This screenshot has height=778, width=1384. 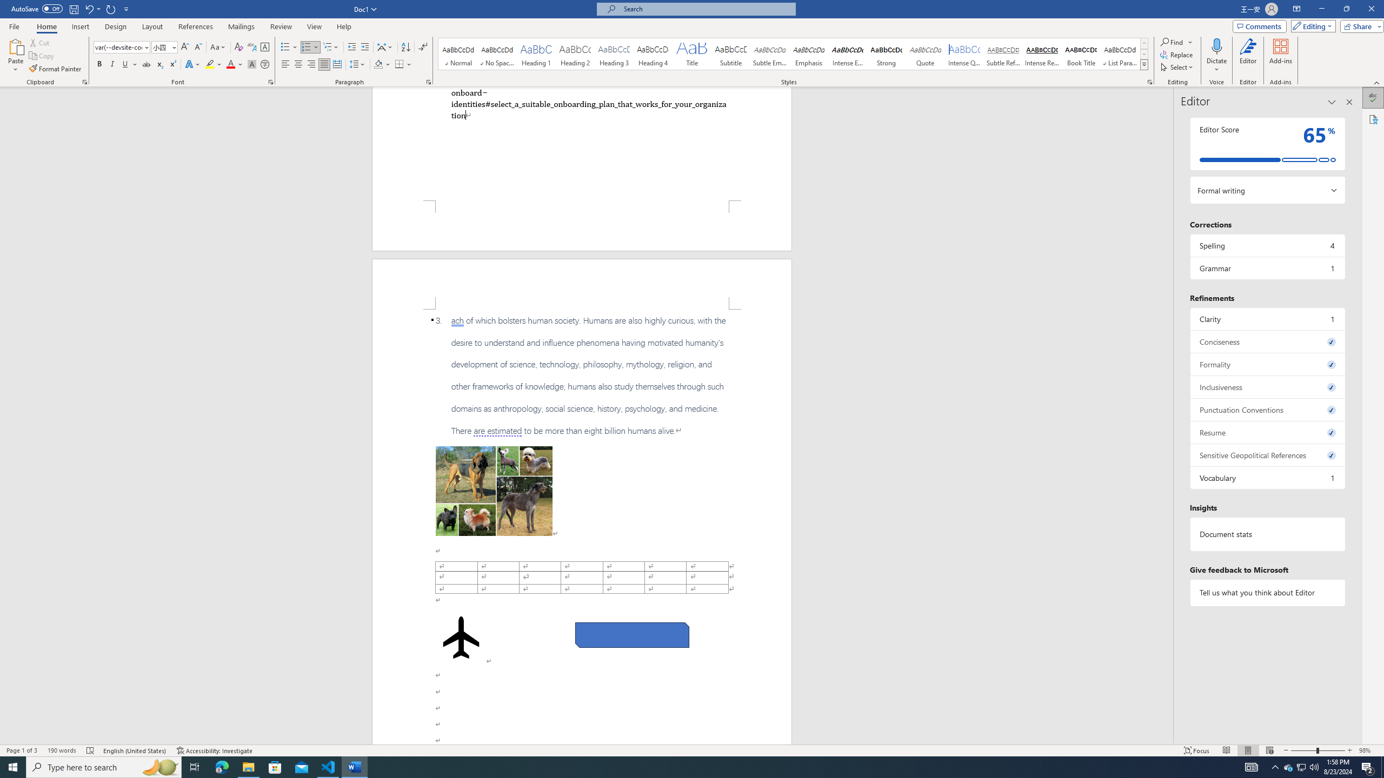 What do you see at coordinates (230, 65) in the screenshot?
I see `Font Color Automatic` at bounding box center [230, 65].